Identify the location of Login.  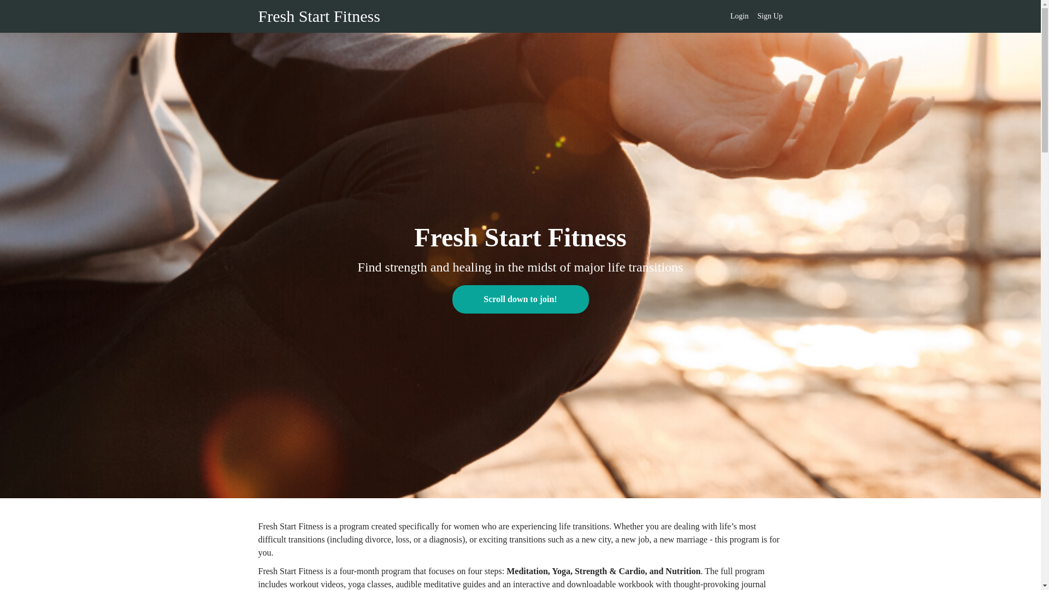
(739, 16).